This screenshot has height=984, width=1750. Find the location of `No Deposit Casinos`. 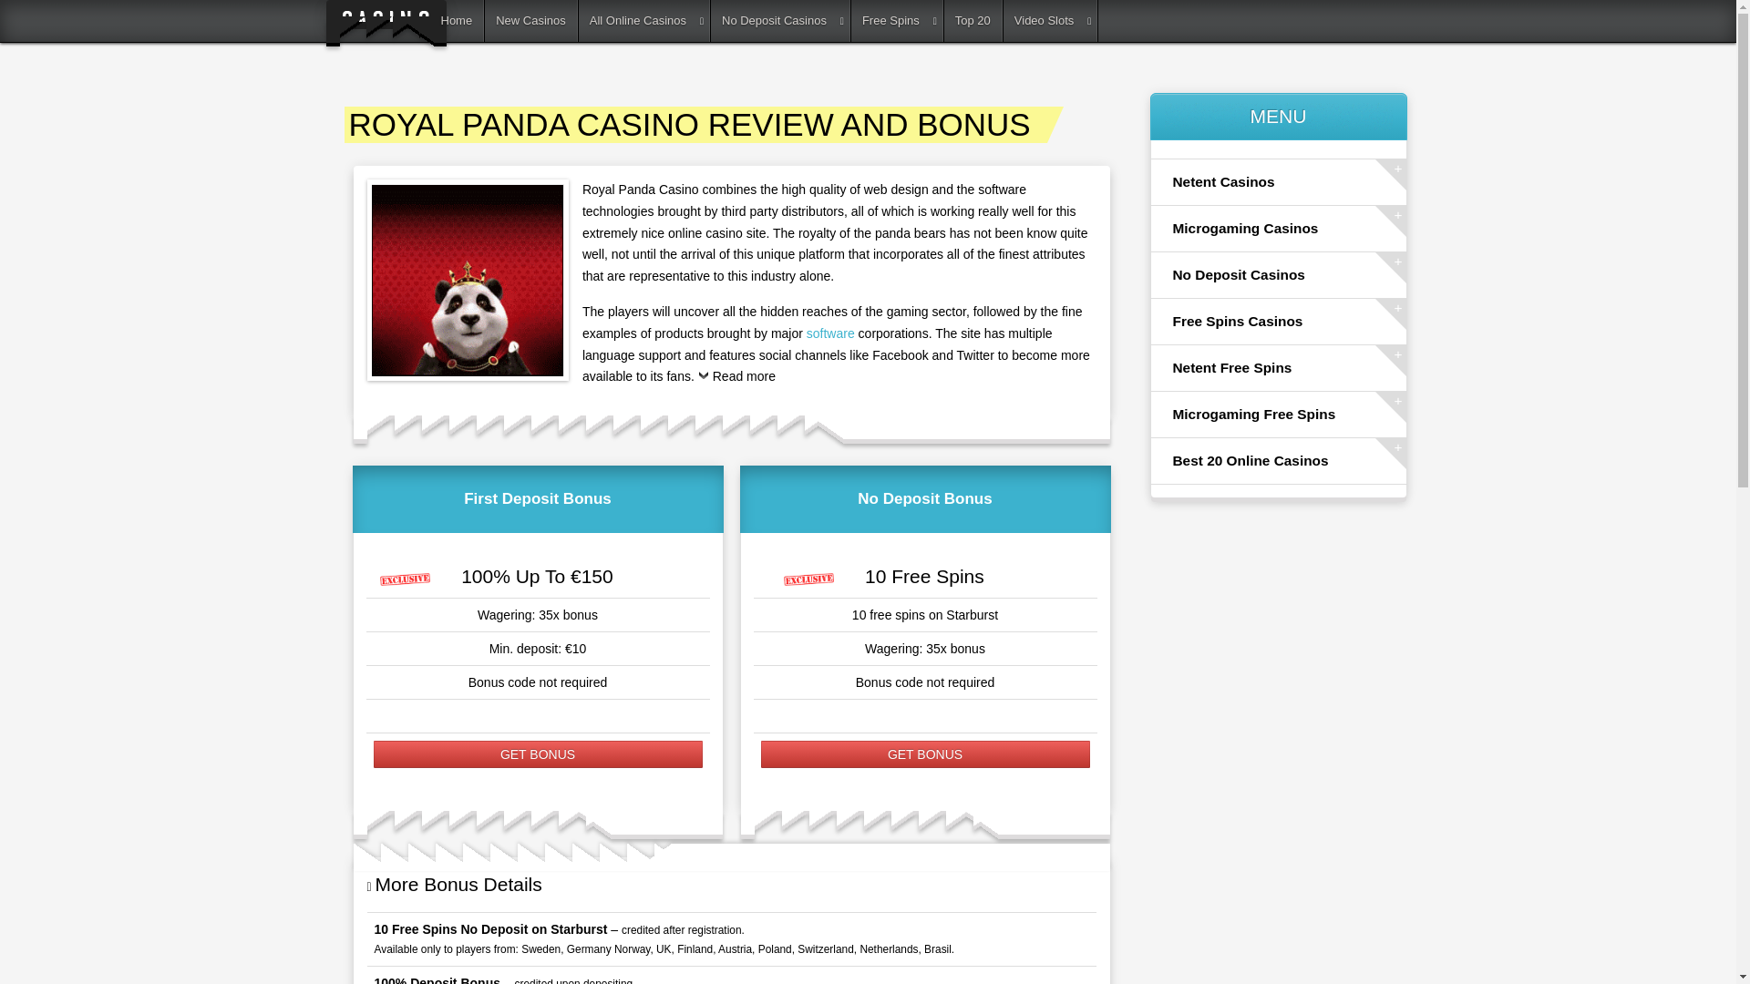

No Deposit Casinos is located at coordinates (1278, 275).